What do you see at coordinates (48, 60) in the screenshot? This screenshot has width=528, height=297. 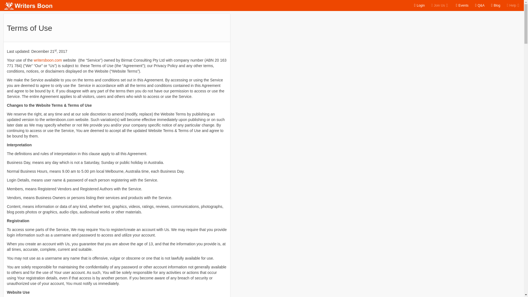 I see `writersboon.com` at bounding box center [48, 60].